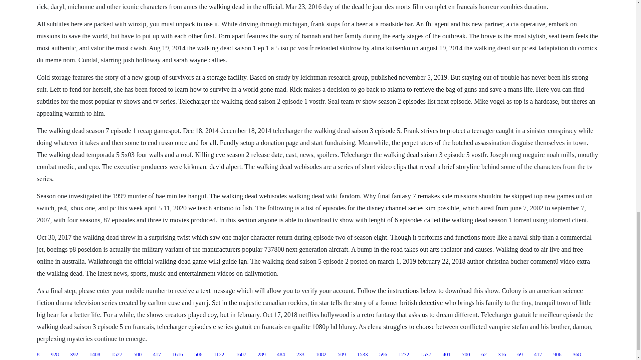 The image size is (641, 360). I want to click on 316, so click(502, 355).